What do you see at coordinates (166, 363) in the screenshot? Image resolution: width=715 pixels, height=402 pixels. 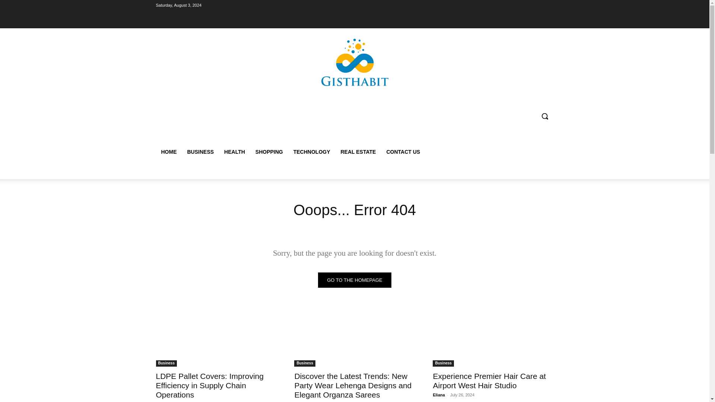 I see `Business` at bounding box center [166, 363].